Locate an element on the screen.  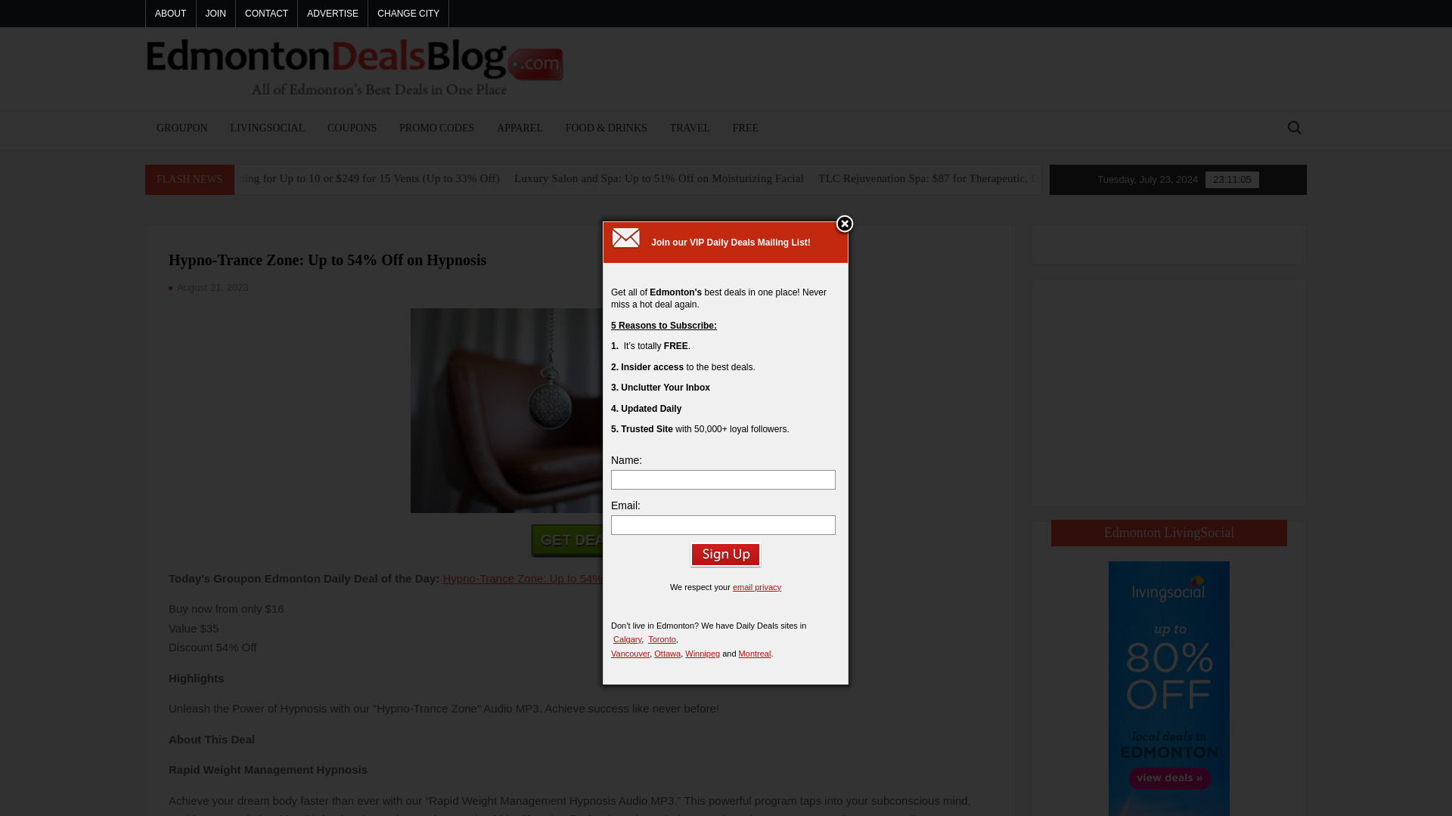
GROUPON is located at coordinates (181, 128).